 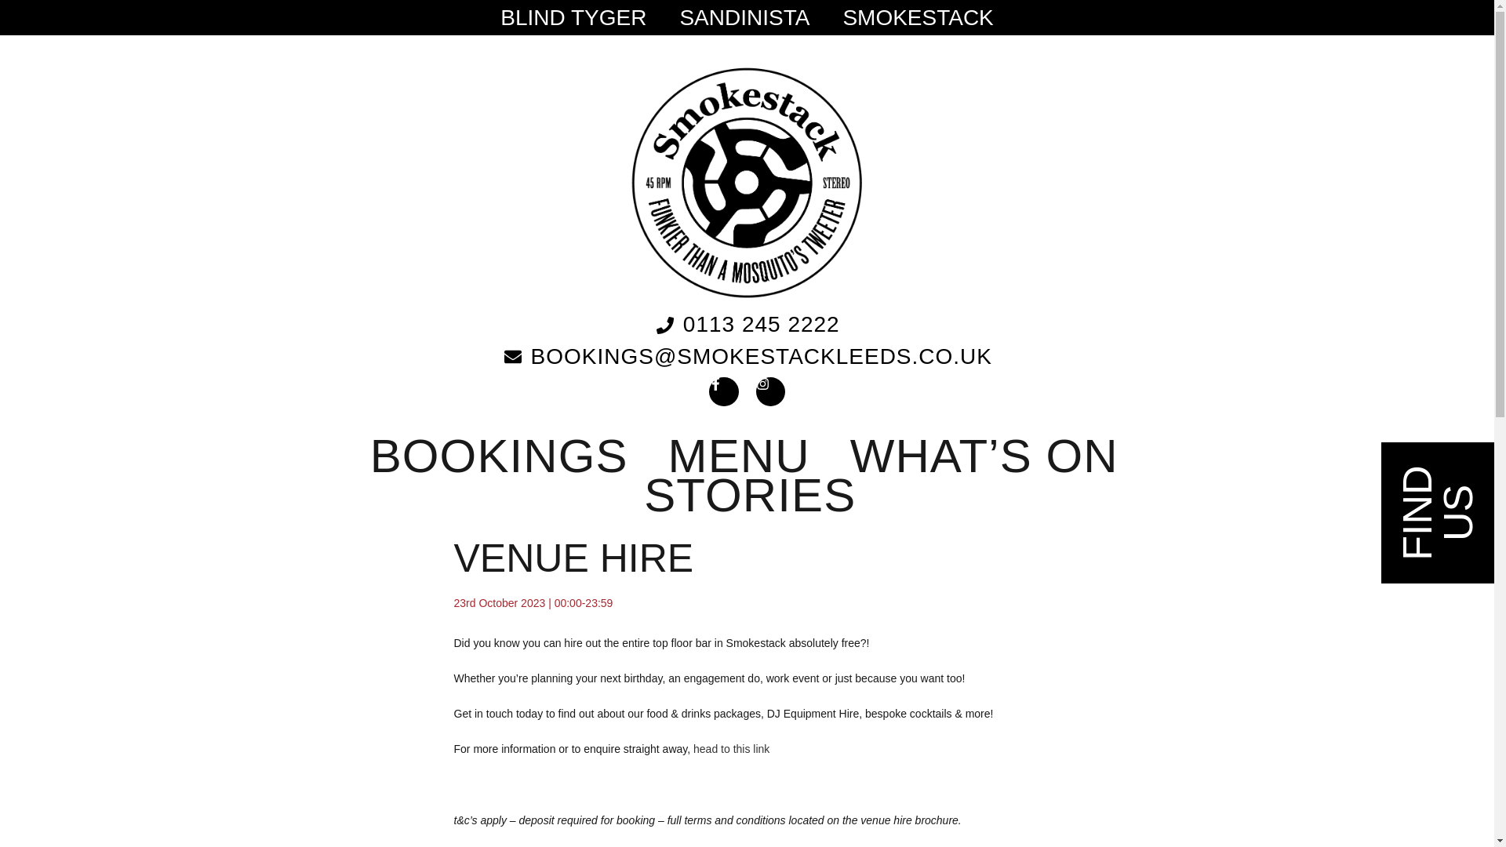 I want to click on BOOKINGS, so click(x=499, y=456).